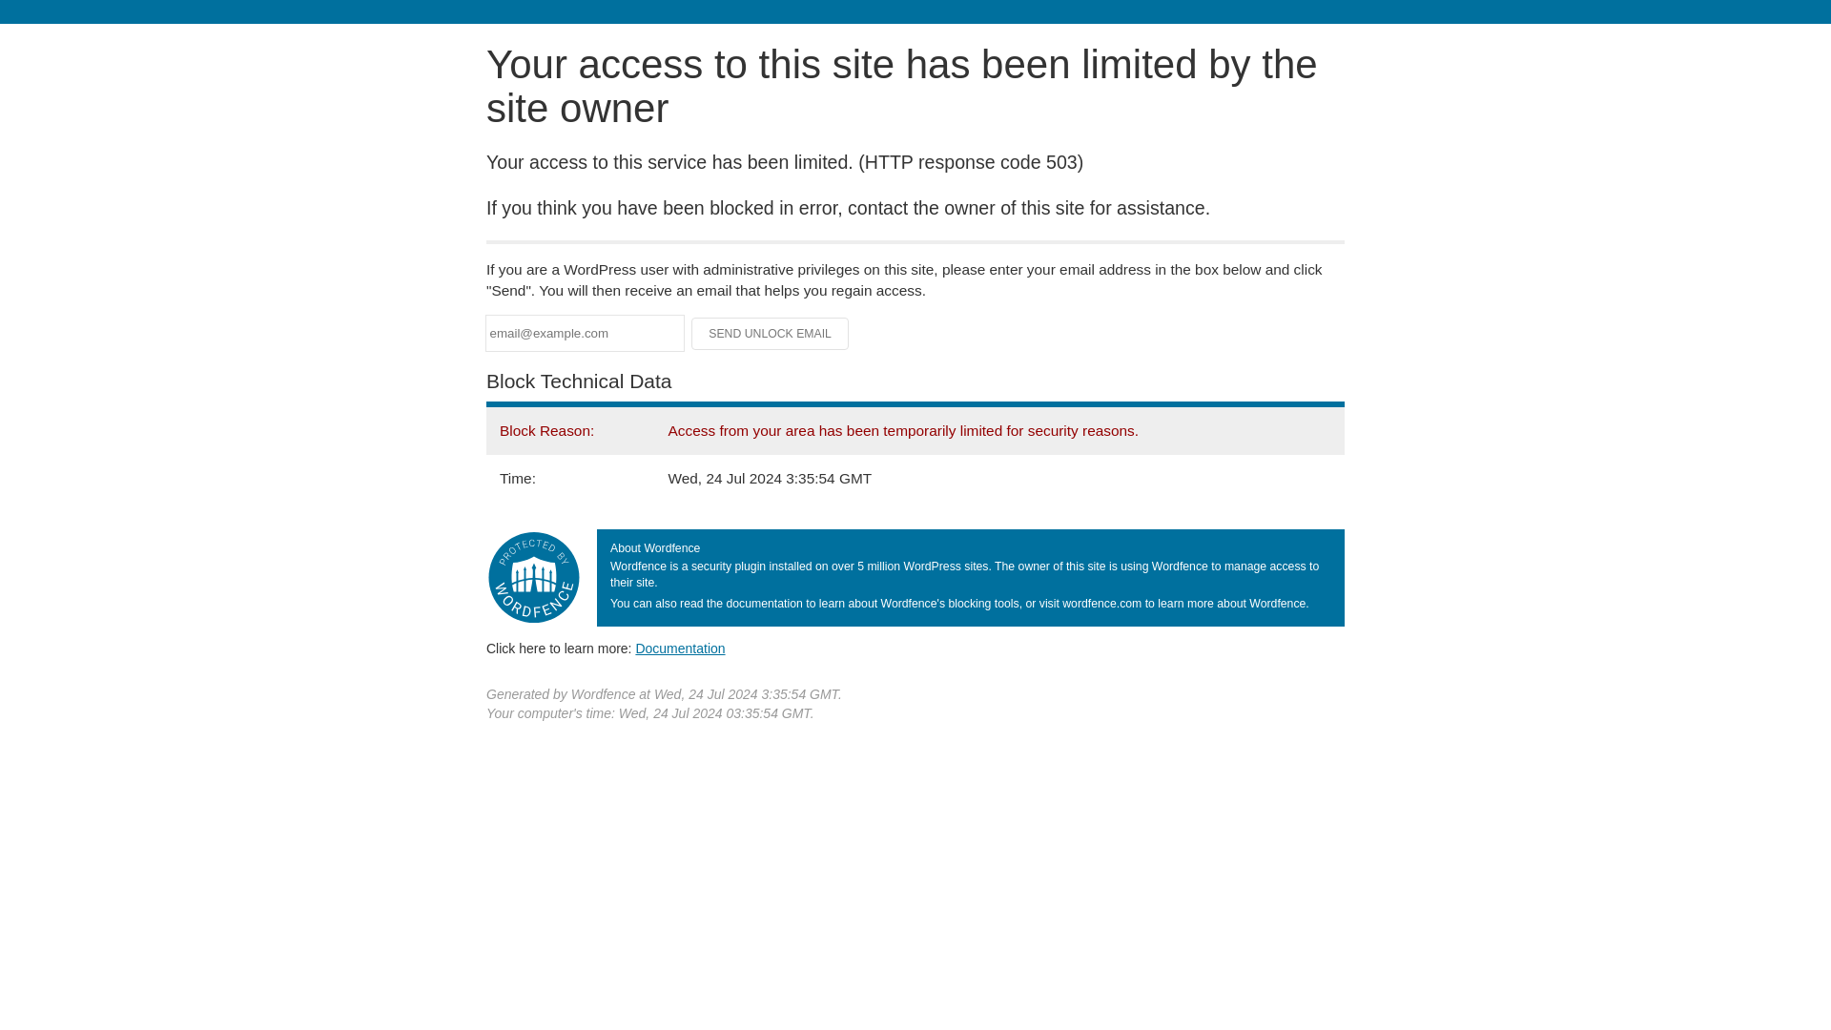 The height and width of the screenshot is (1030, 1831). I want to click on Send Unlock Email, so click(771, 334).